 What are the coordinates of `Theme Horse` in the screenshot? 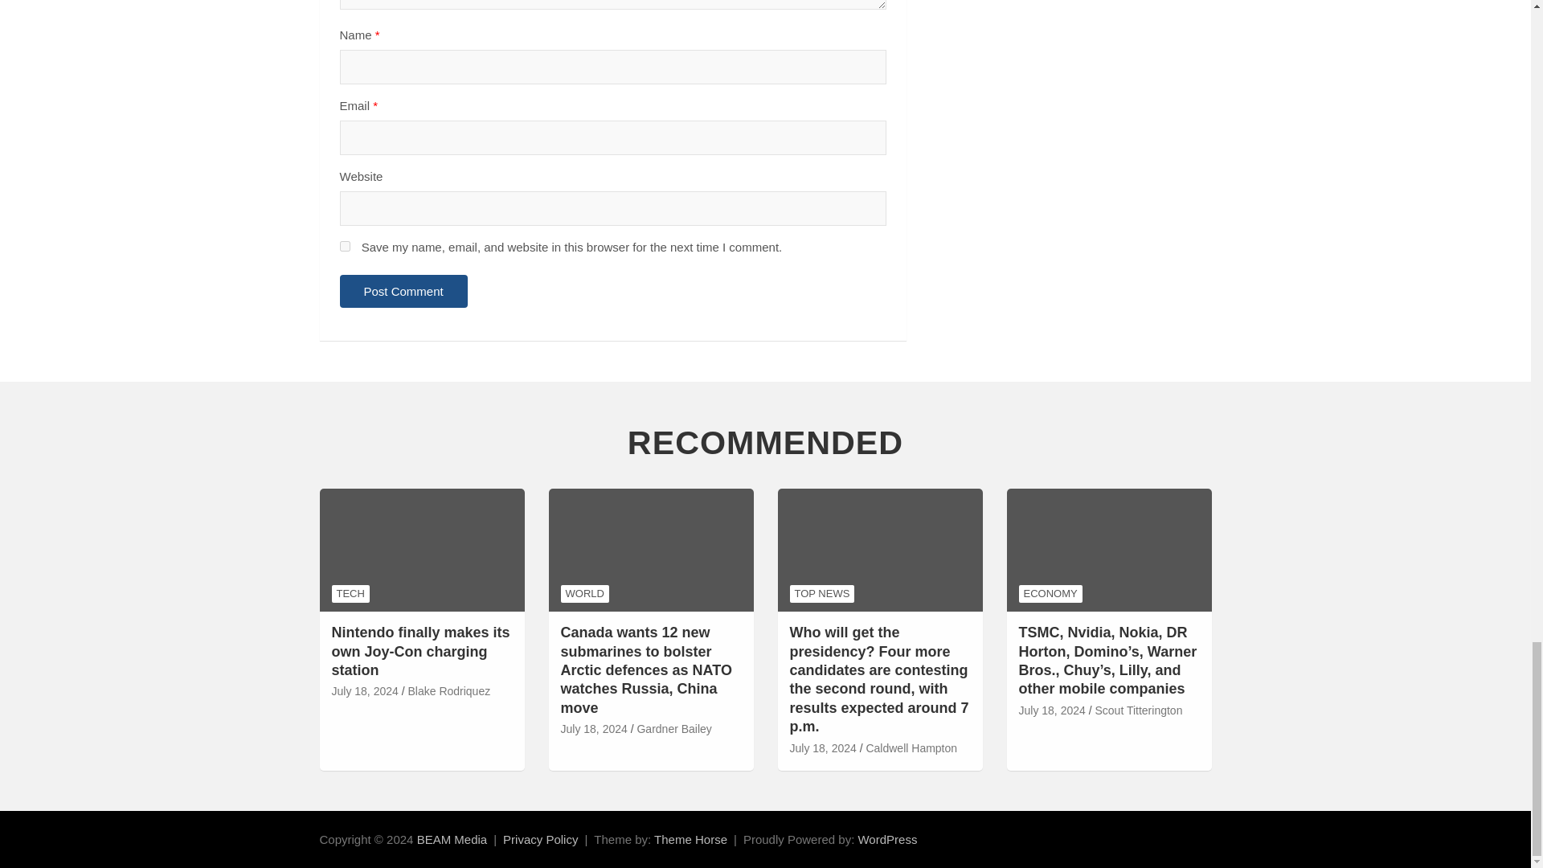 It's located at (690, 839).